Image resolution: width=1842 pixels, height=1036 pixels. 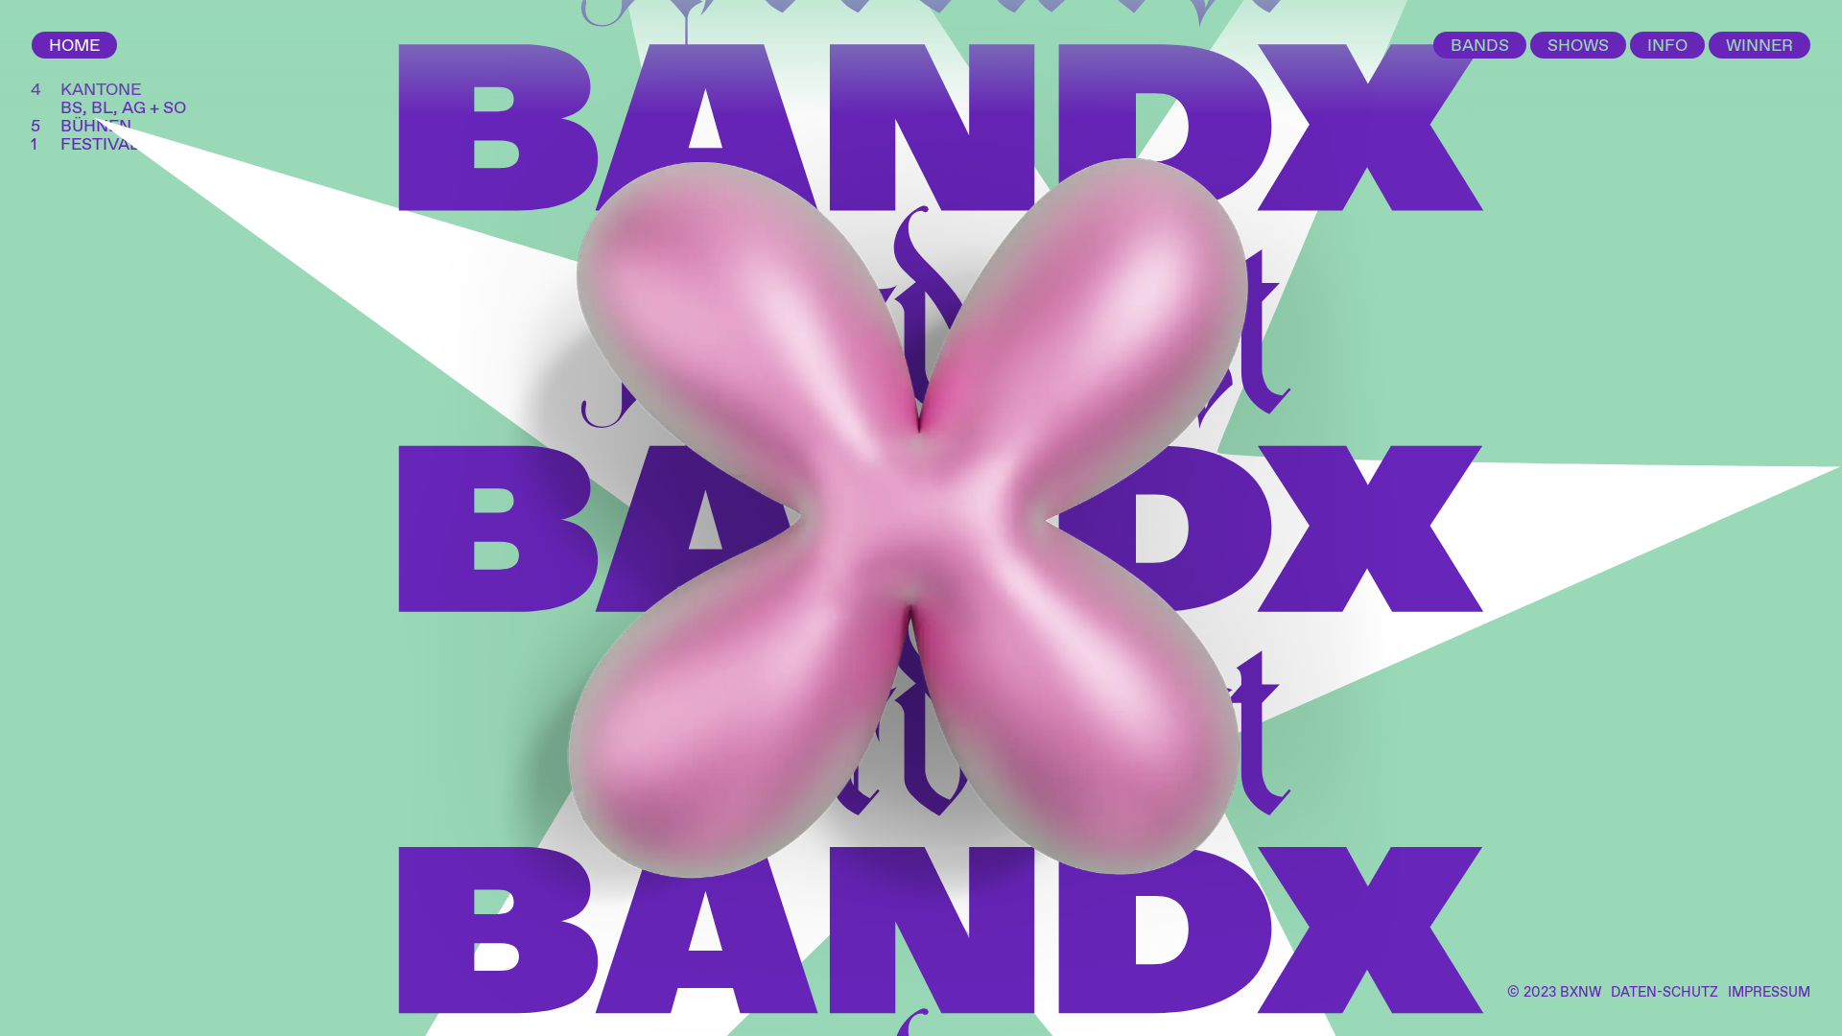 What do you see at coordinates (1667, 45) in the screenshot?
I see `INFO` at bounding box center [1667, 45].